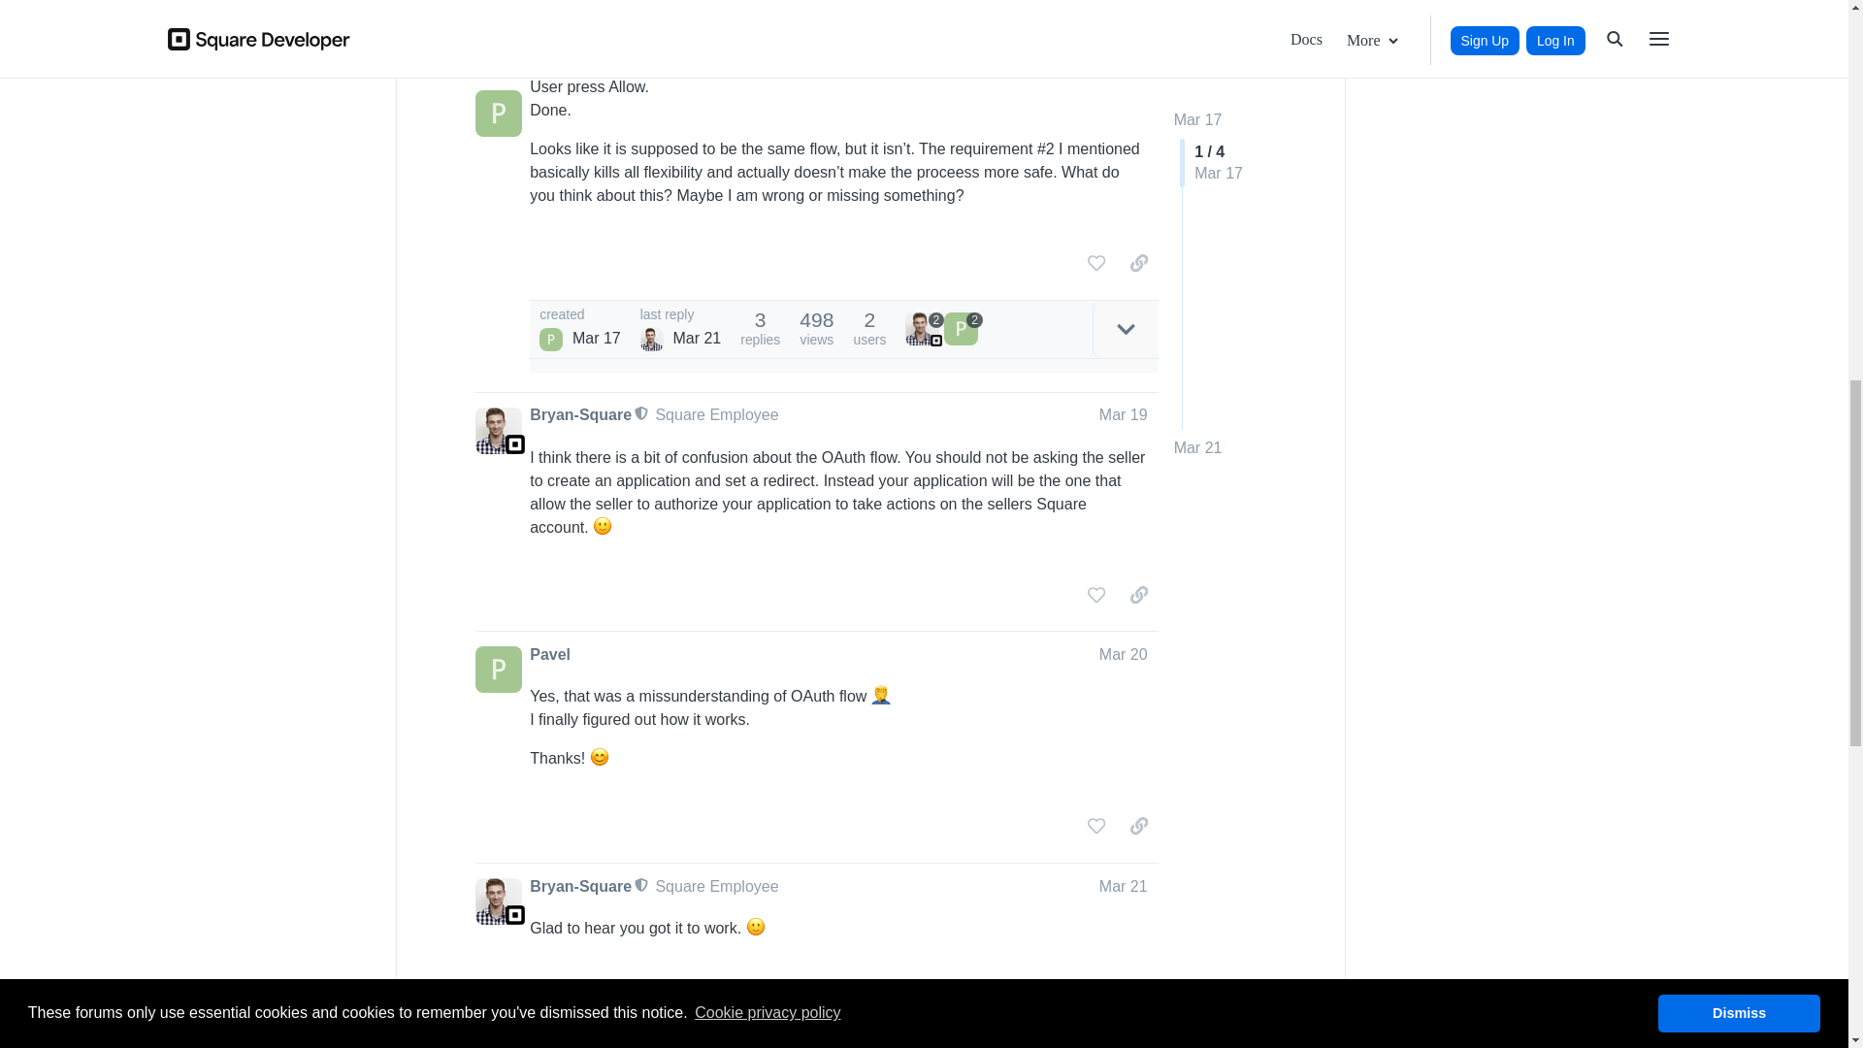  I want to click on last reply, so click(681, 314).